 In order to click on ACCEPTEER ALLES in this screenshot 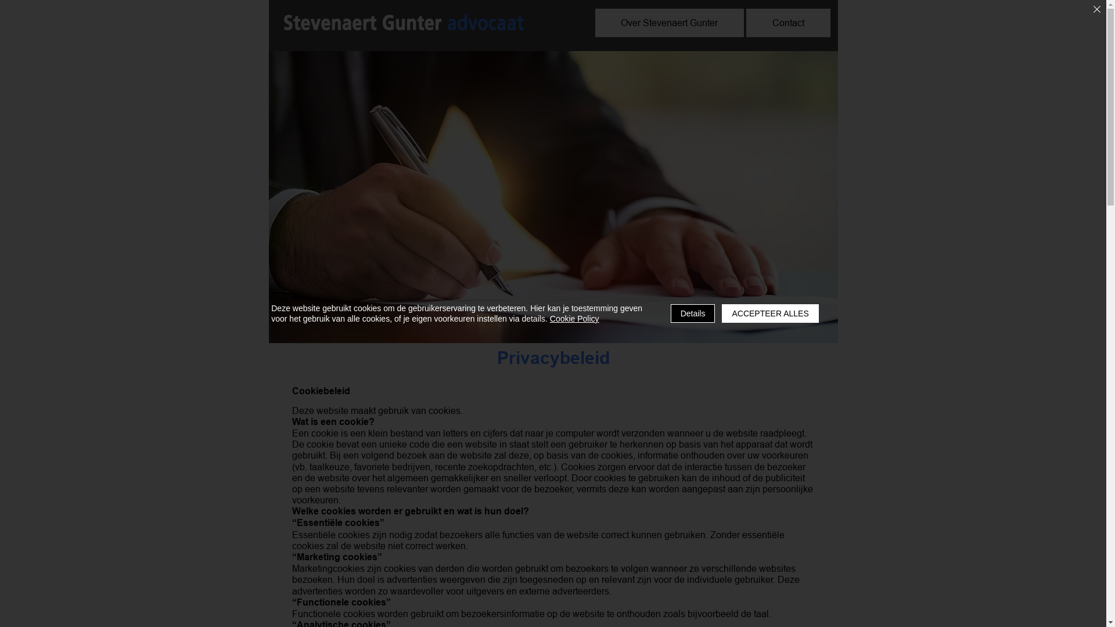, I will do `click(770, 313)`.